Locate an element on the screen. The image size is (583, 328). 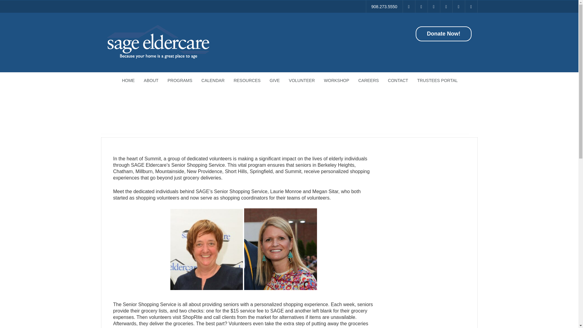
CALENDAR is located at coordinates (213, 80).